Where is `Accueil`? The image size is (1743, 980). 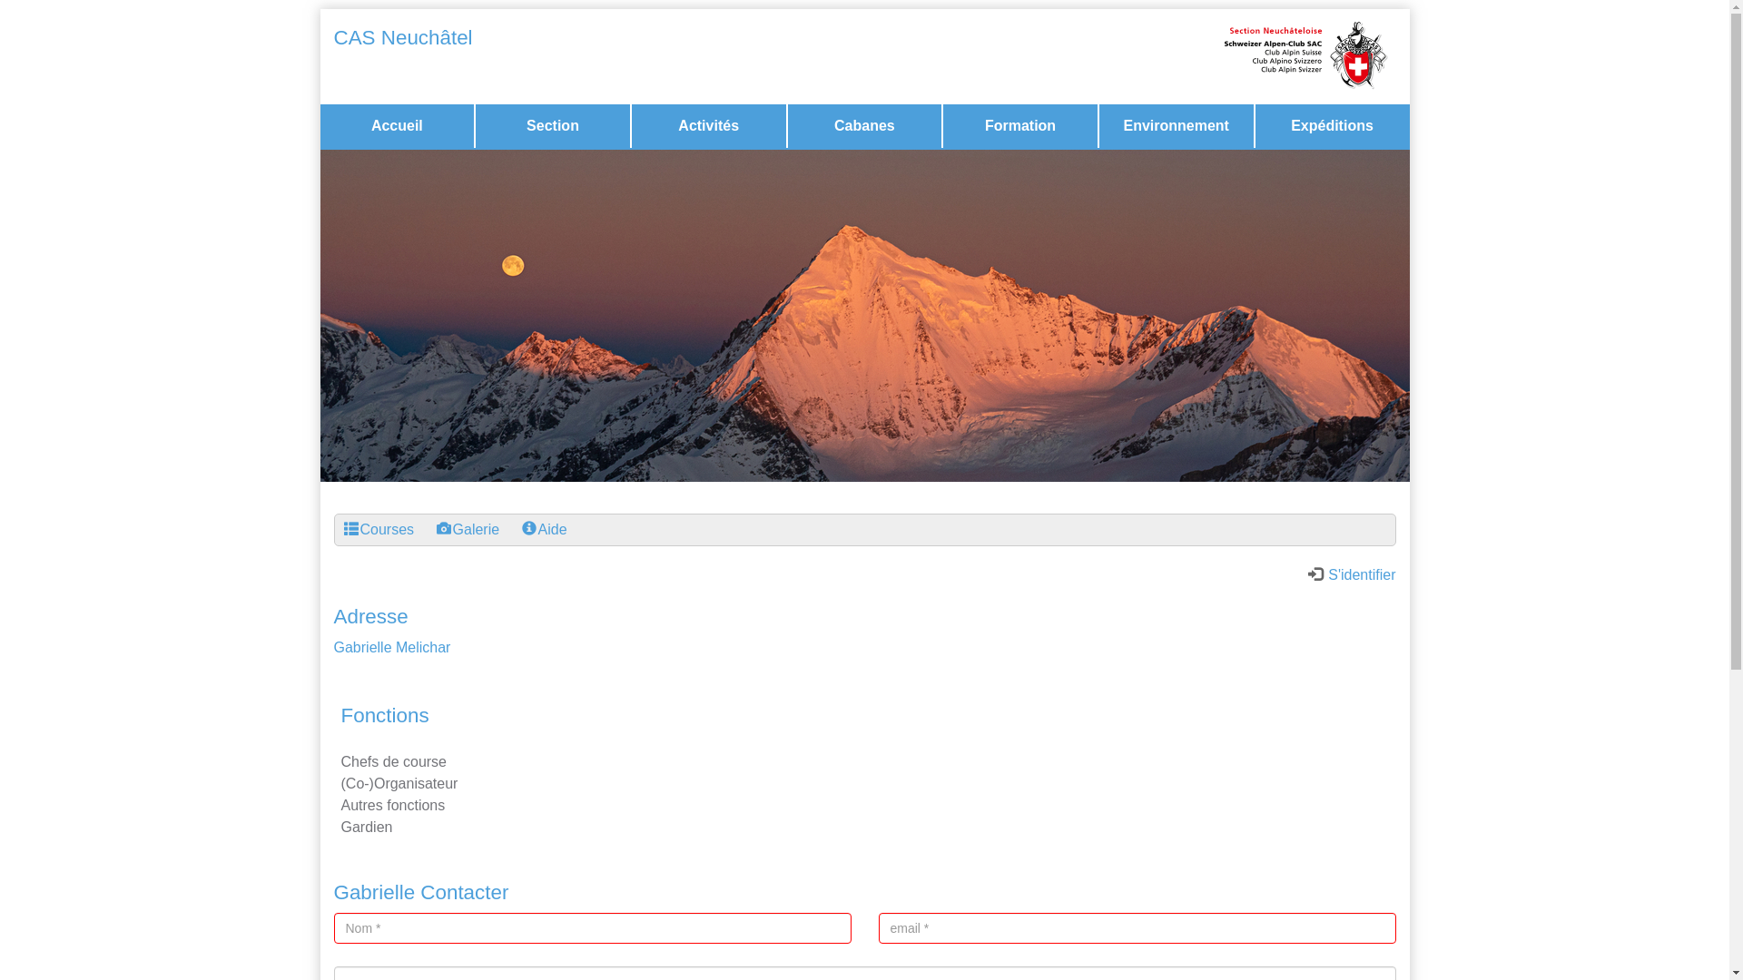
Accueil is located at coordinates (397, 126).